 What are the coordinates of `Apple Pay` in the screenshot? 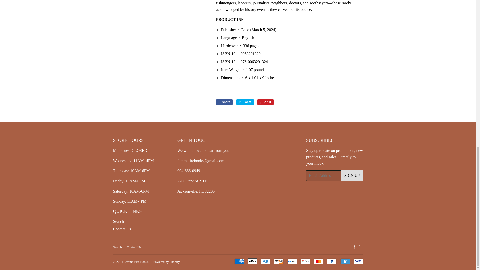 It's located at (252, 261).